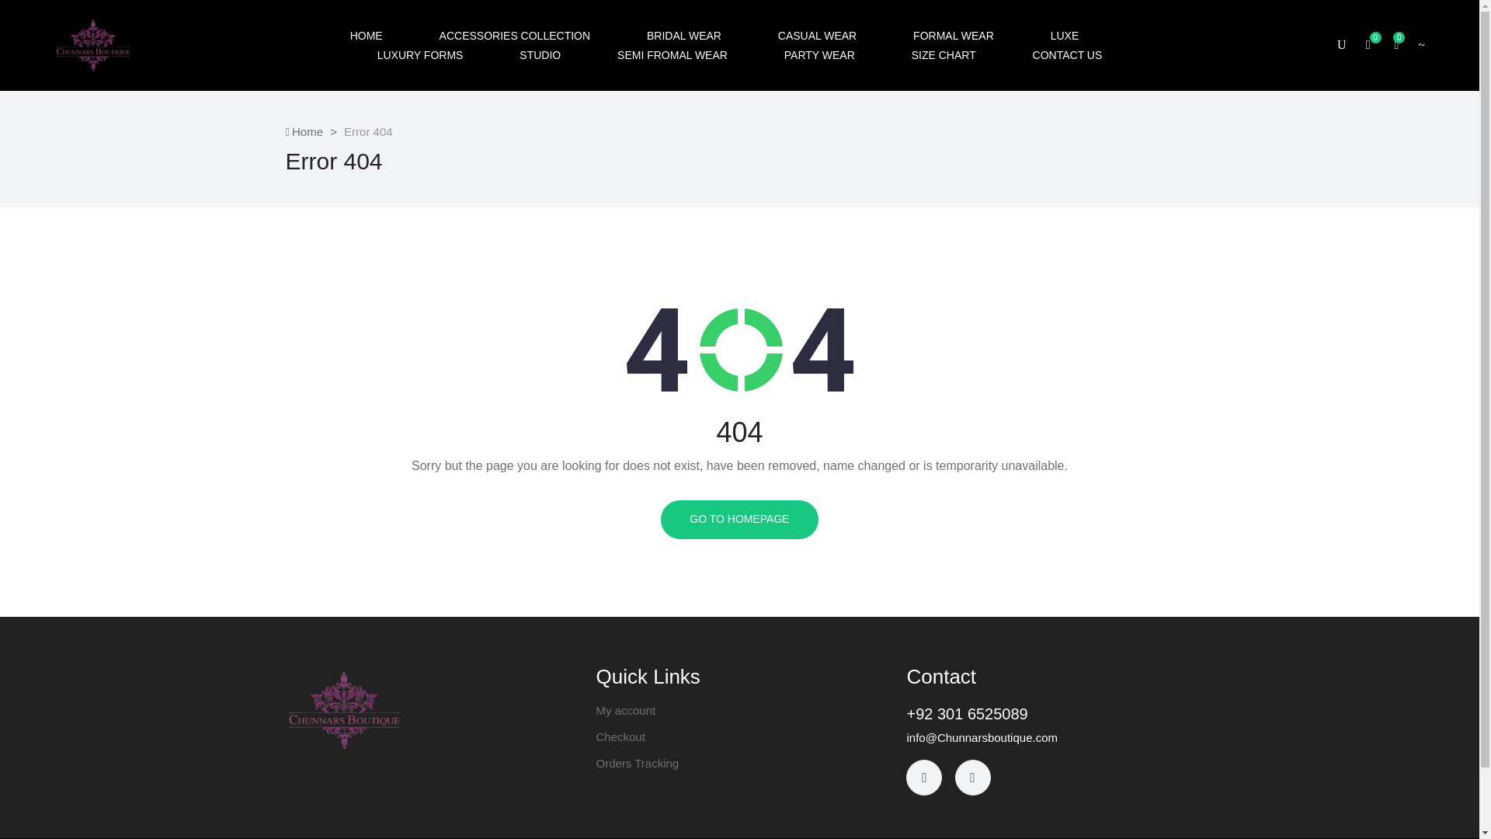  What do you see at coordinates (515, 36) in the screenshot?
I see `ACCESSORIES COLLECTION` at bounding box center [515, 36].